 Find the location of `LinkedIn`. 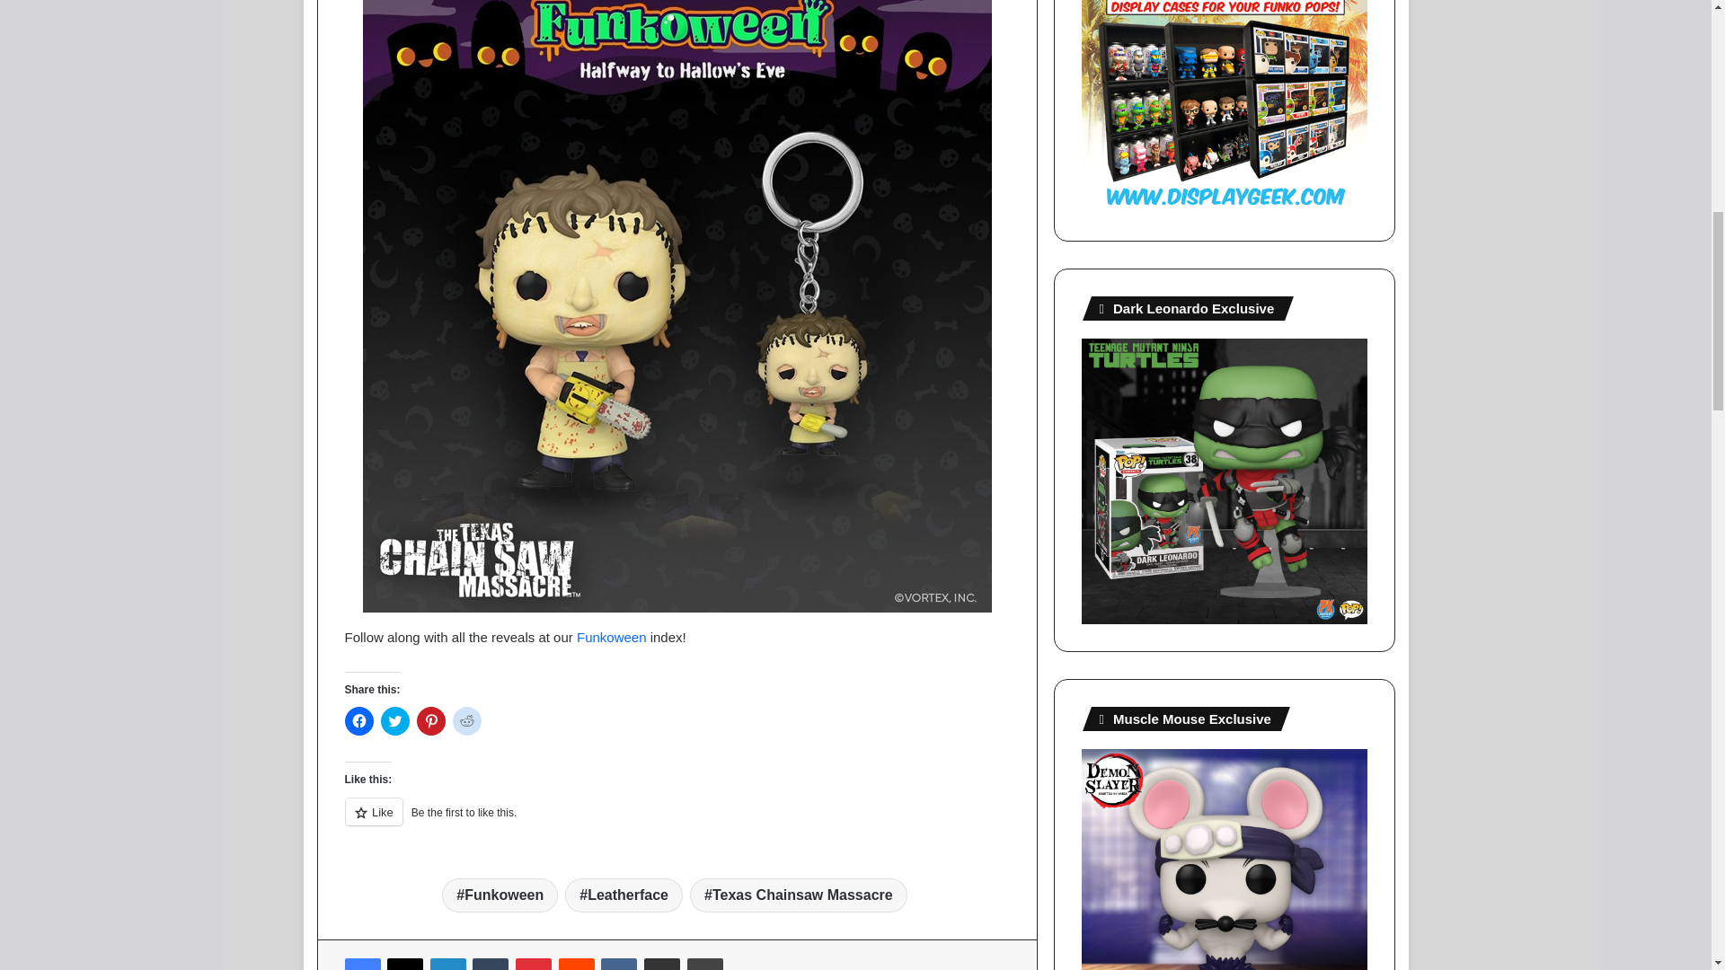

LinkedIn is located at coordinates (447, 965).